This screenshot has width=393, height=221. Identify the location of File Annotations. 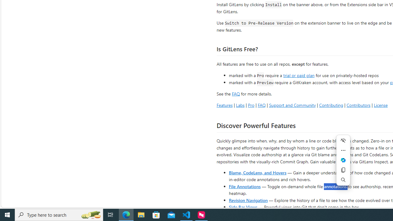
(244, 186).